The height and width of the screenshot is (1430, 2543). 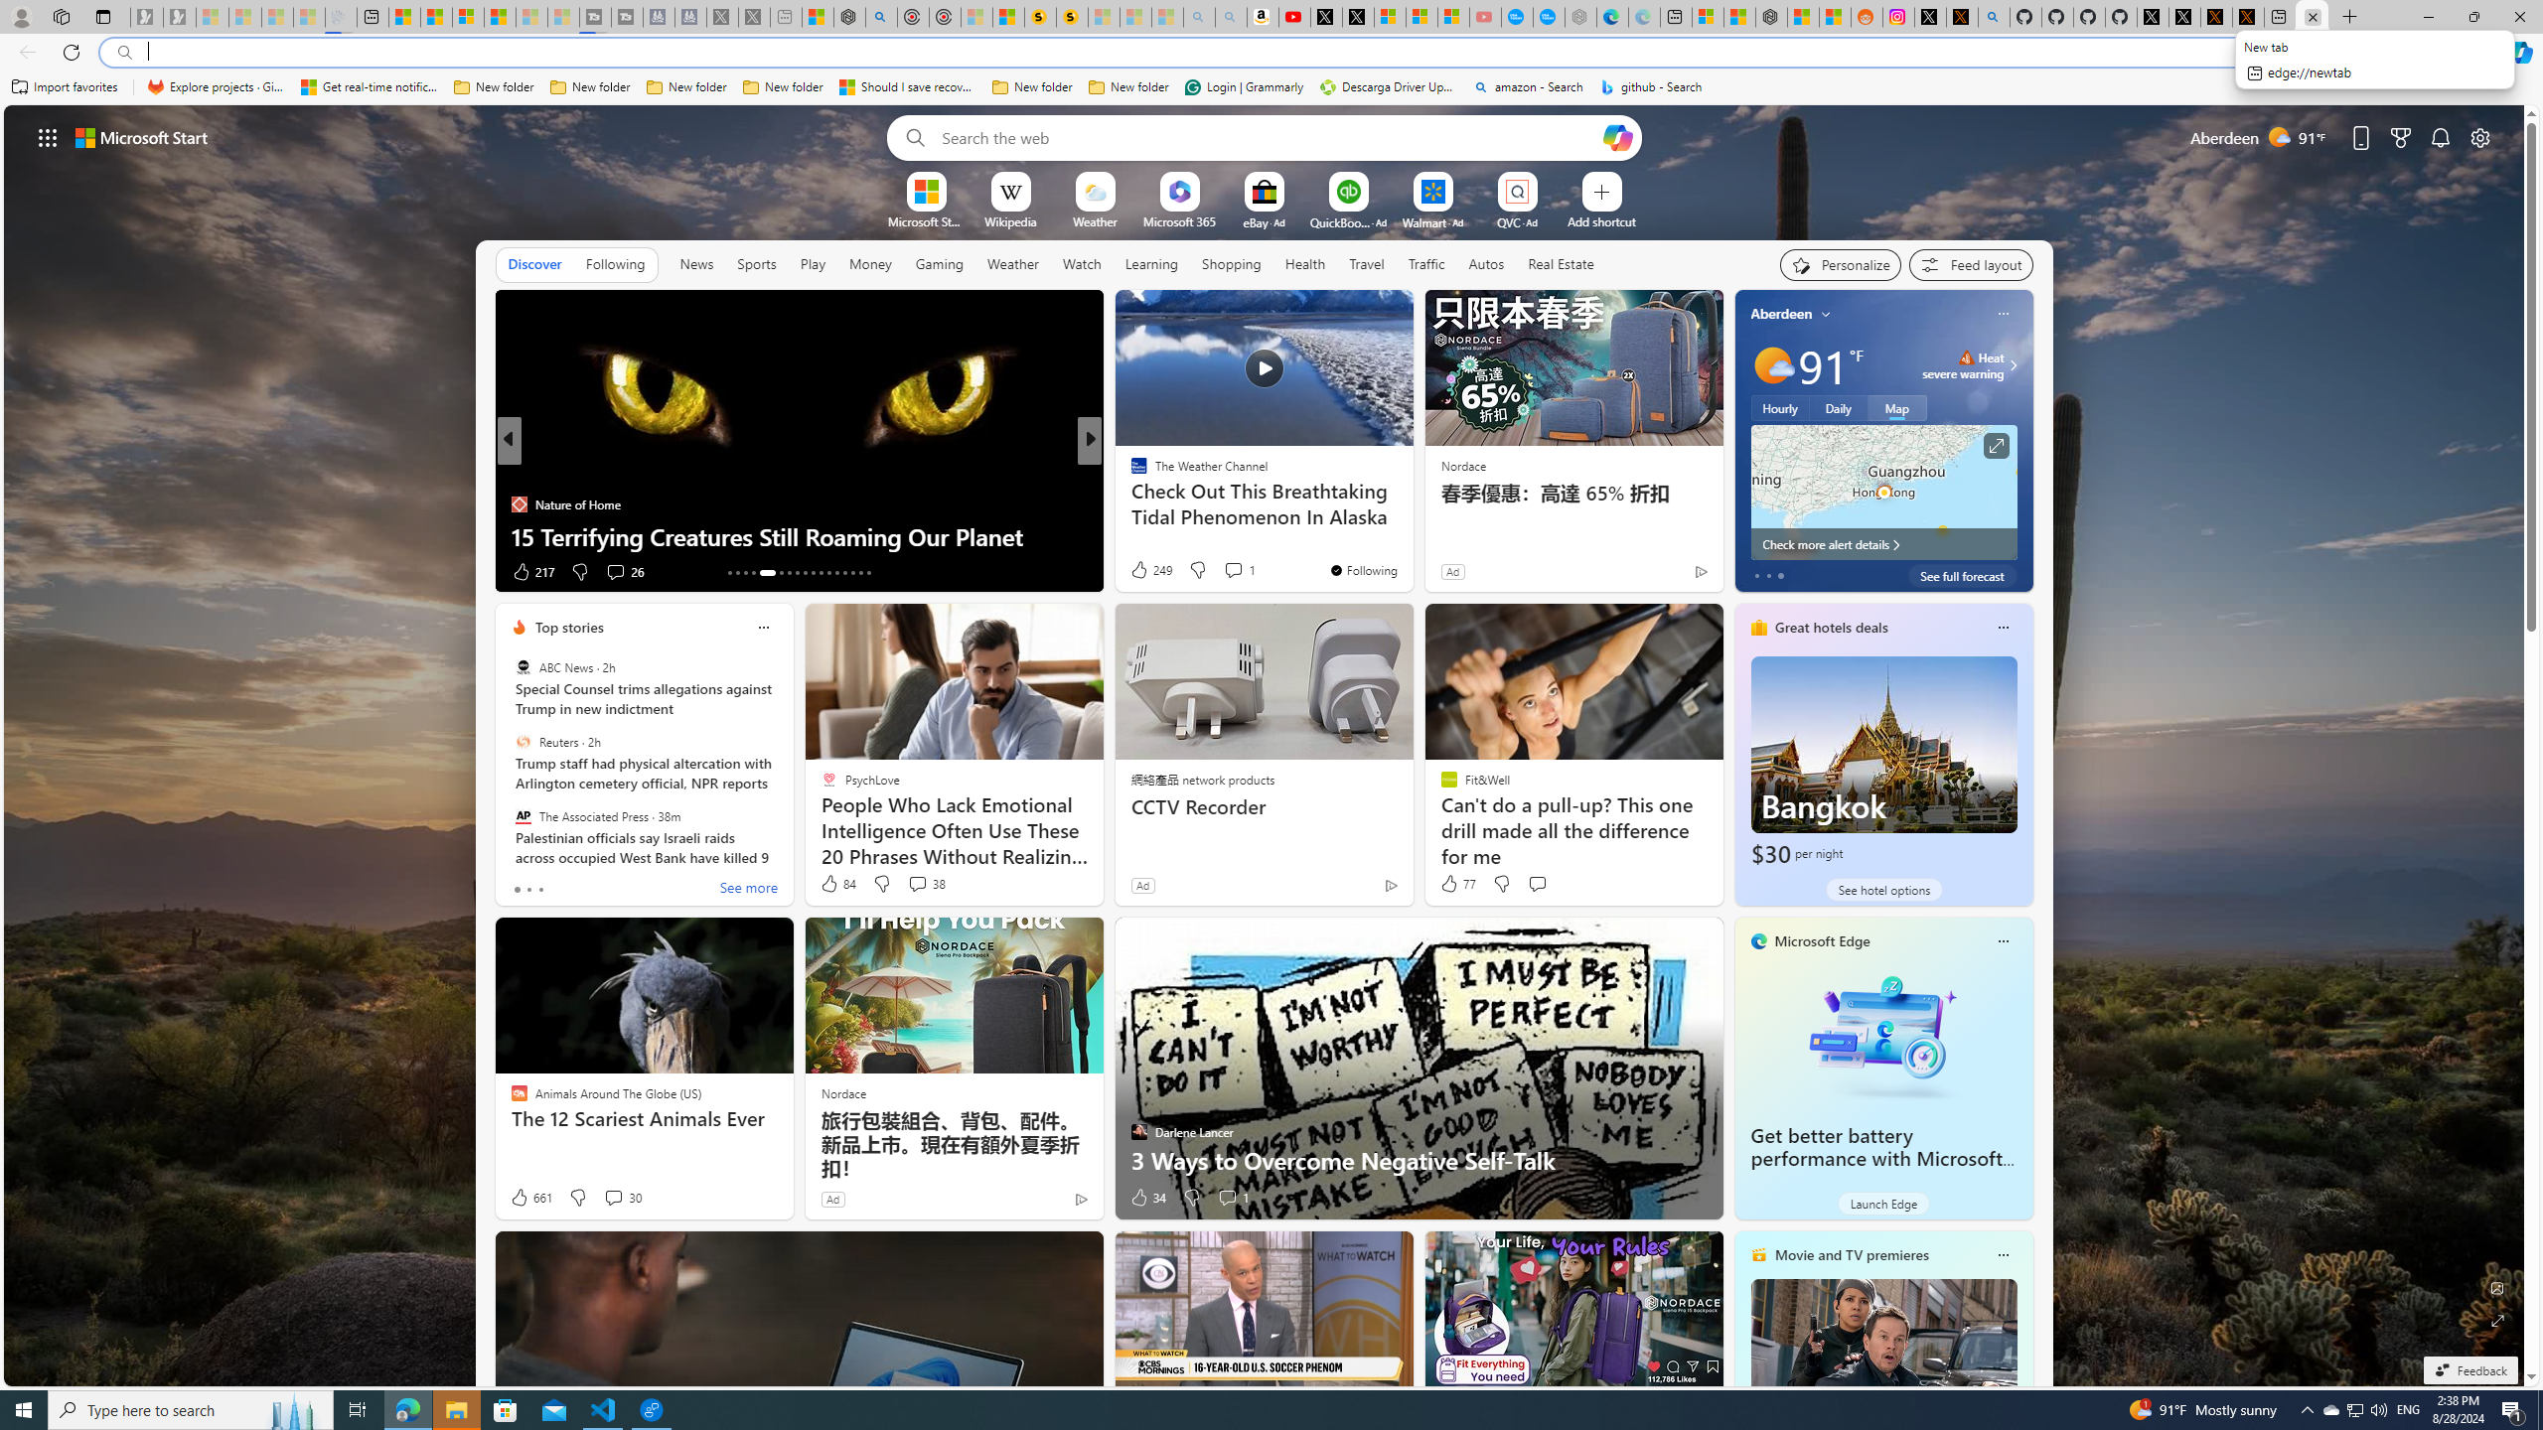 What do you see at coordinates (918, 884) in the screenshot?
I see `View comments 38 Comment` at bounding box center [918, 884].